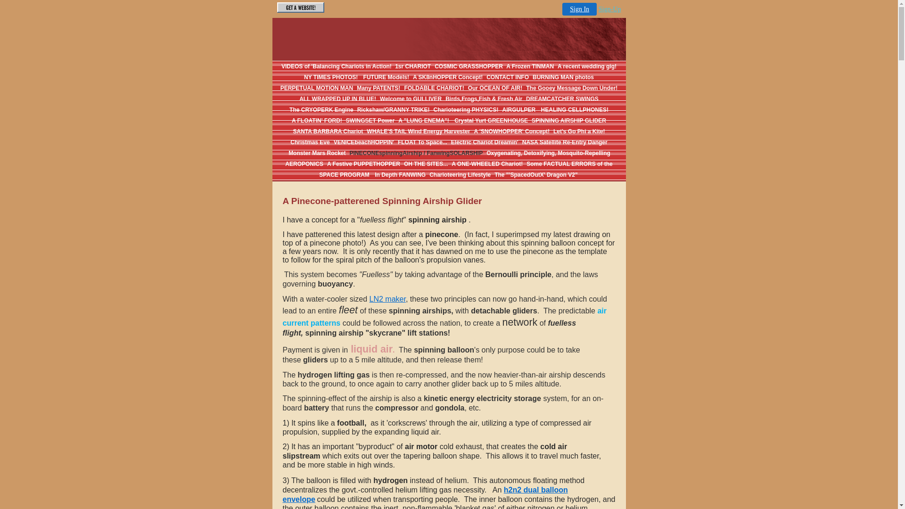 The image size is (905, 509). I want to click on Many PATENTS!, so click(378, 88).